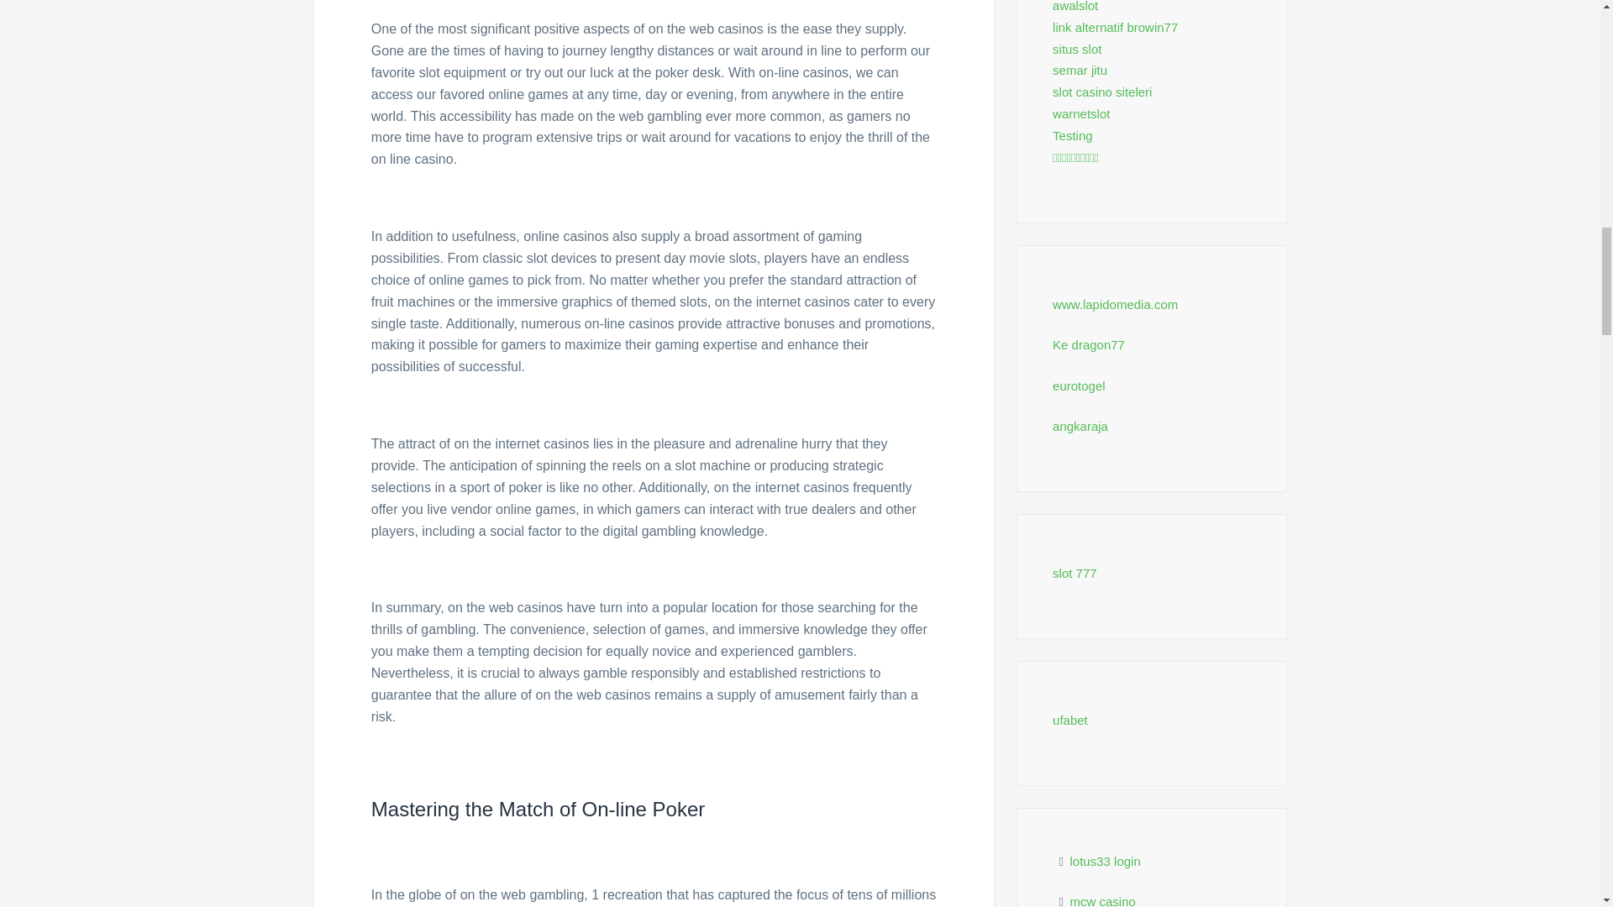 This screenshot has height=907, width=1613. Describe the element at coordinates (1077, 49) in the screenshot. I see `situs slot` at that location.